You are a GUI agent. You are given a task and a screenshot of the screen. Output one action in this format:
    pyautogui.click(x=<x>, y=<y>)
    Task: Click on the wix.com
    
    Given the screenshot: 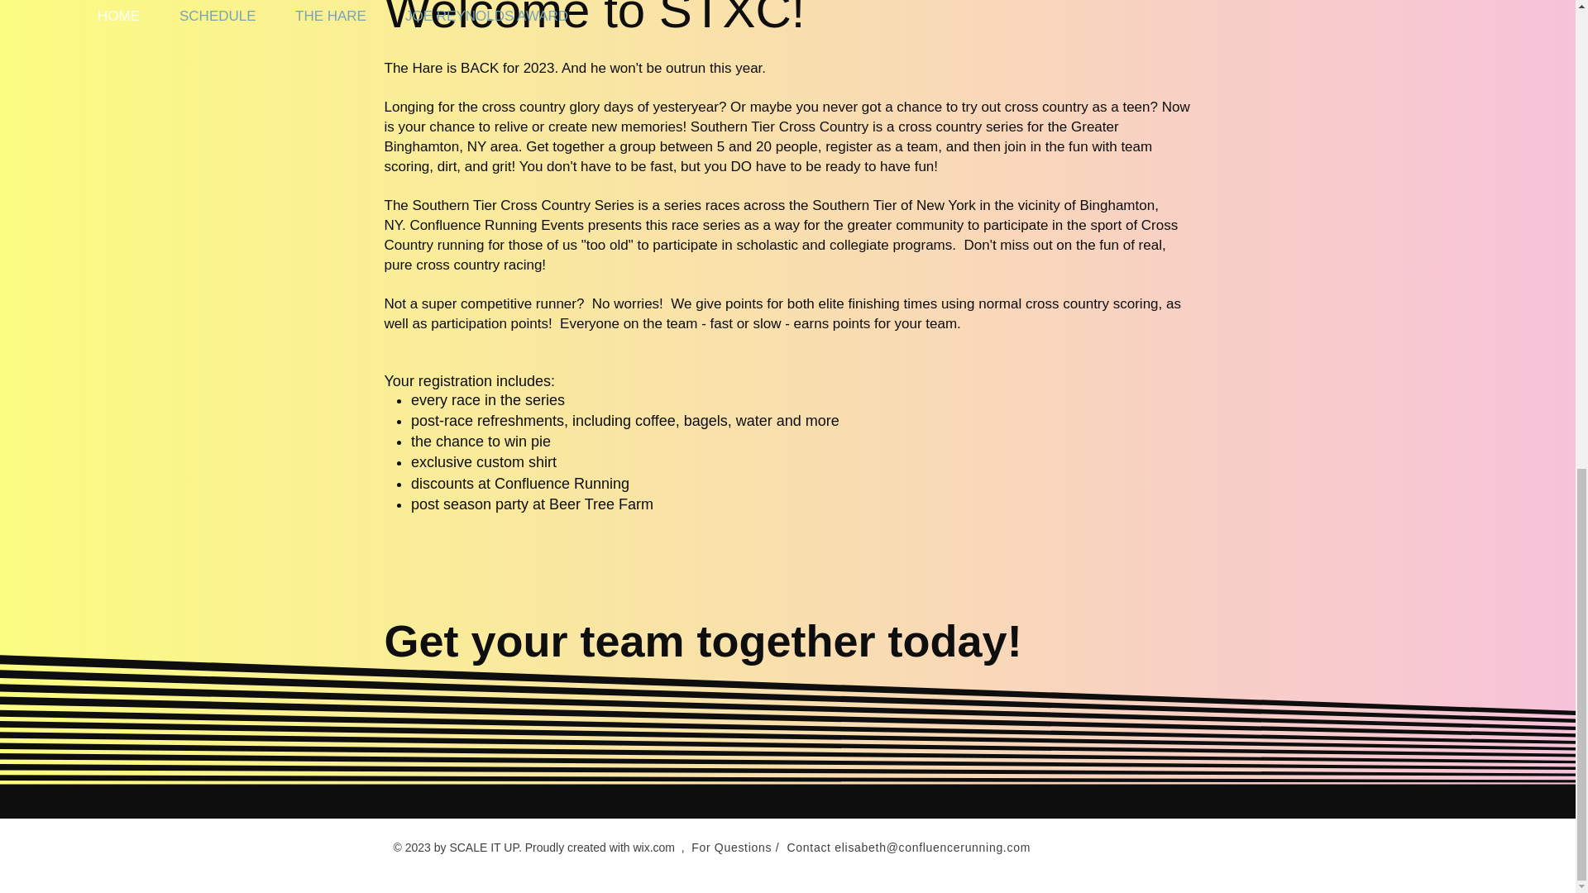 What is the action you would take?
    pyautogui.click(x=653, y=847)
    